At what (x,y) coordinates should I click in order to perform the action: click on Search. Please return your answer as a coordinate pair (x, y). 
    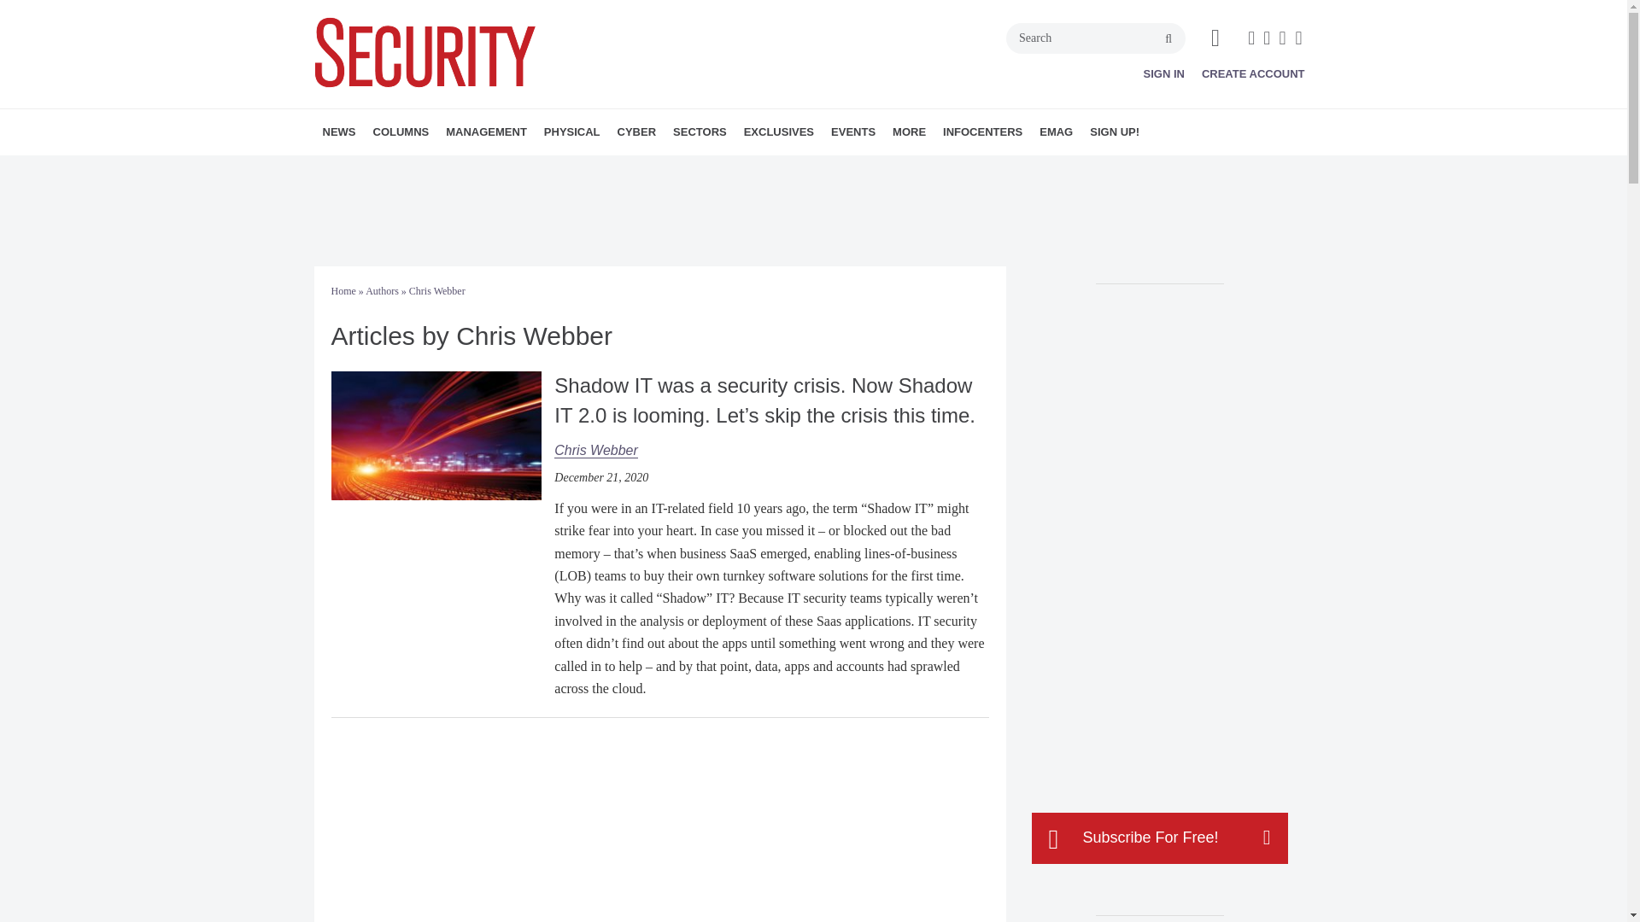
    Looking at the image, I should click on (1096, 38).